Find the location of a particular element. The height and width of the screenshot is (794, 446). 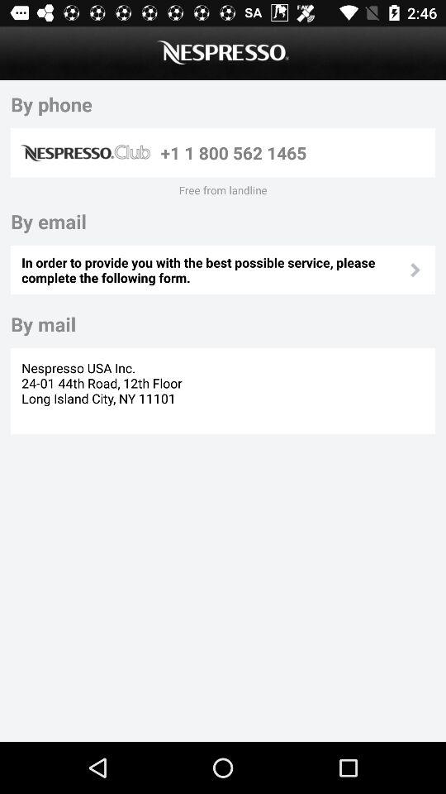

launch the icon below by email is located at coordinates (214, 270).